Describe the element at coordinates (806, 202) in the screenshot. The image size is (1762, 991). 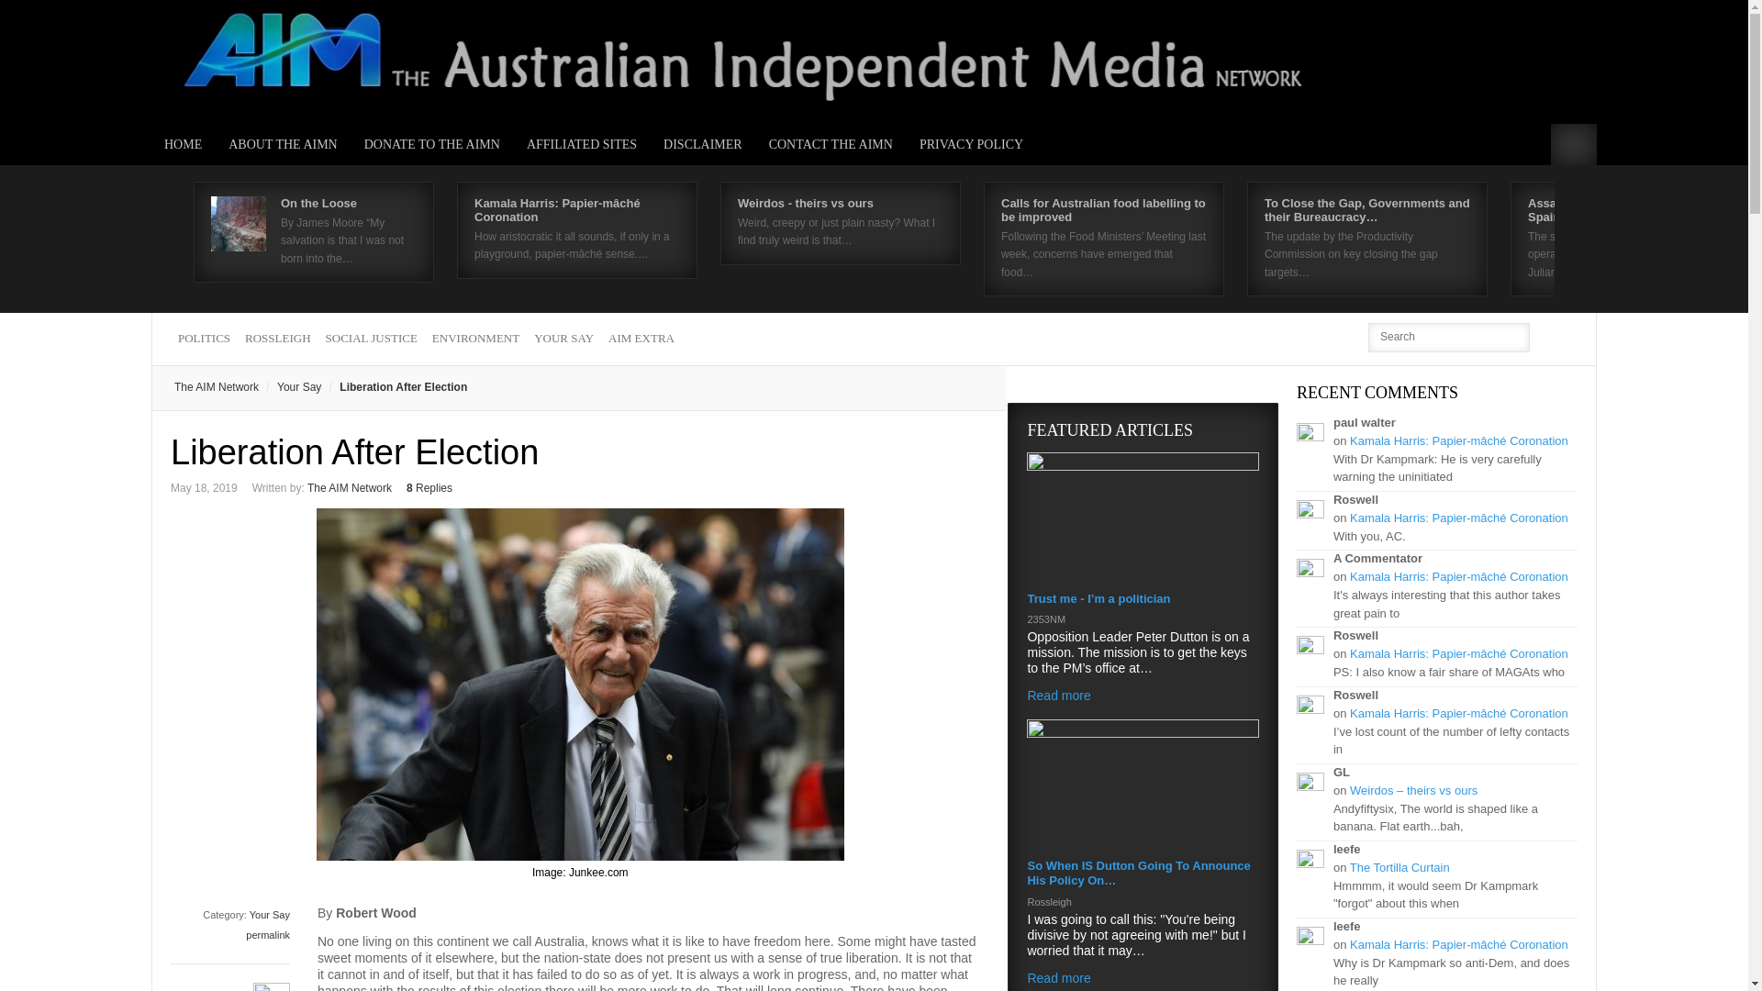
I see `Weirdos - theirs vs ours` at that location.